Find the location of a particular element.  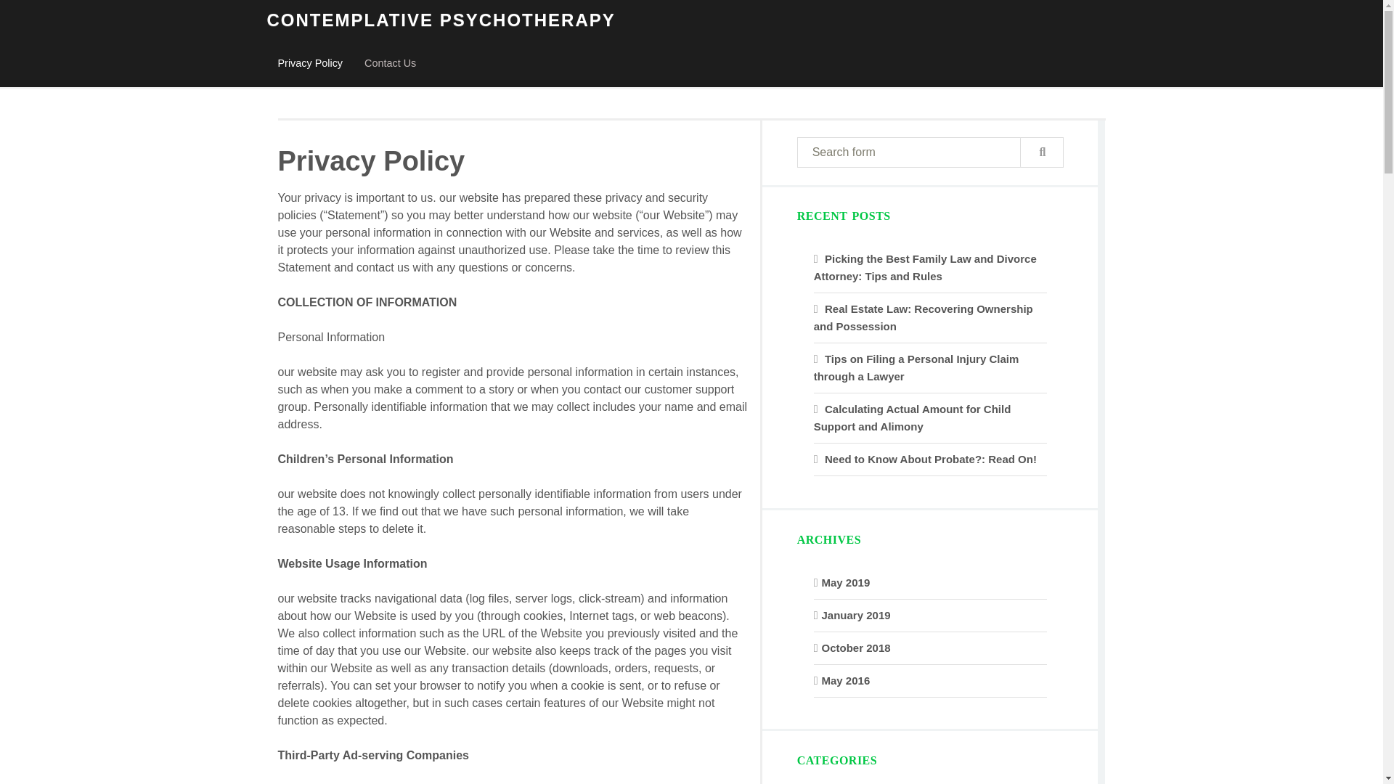

Tips on Filing a Personal Injury Claim through a Lawyer is located at coordinates (916, 367).